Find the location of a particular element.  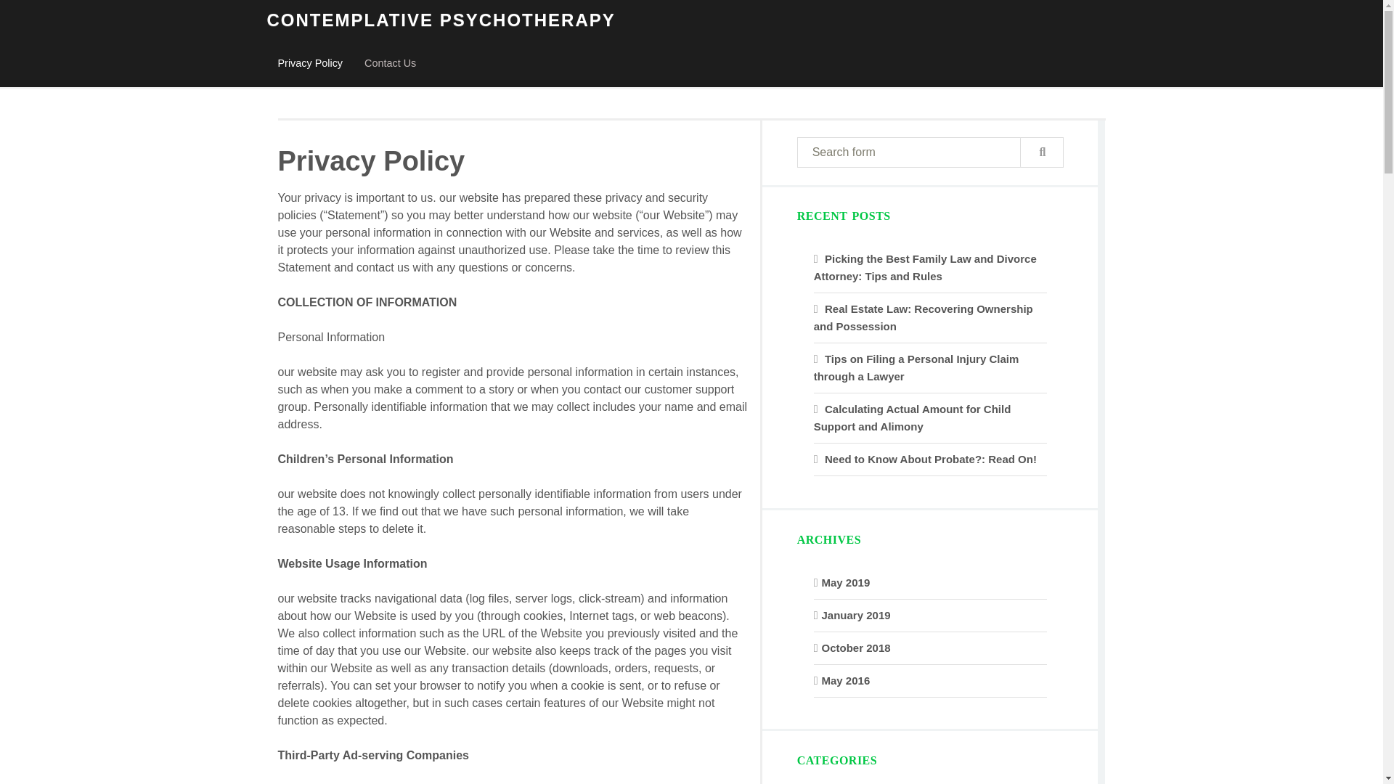

Tips on Filing a Personal Injury Claim through a Lawyer is located at coordinates (916, 367).